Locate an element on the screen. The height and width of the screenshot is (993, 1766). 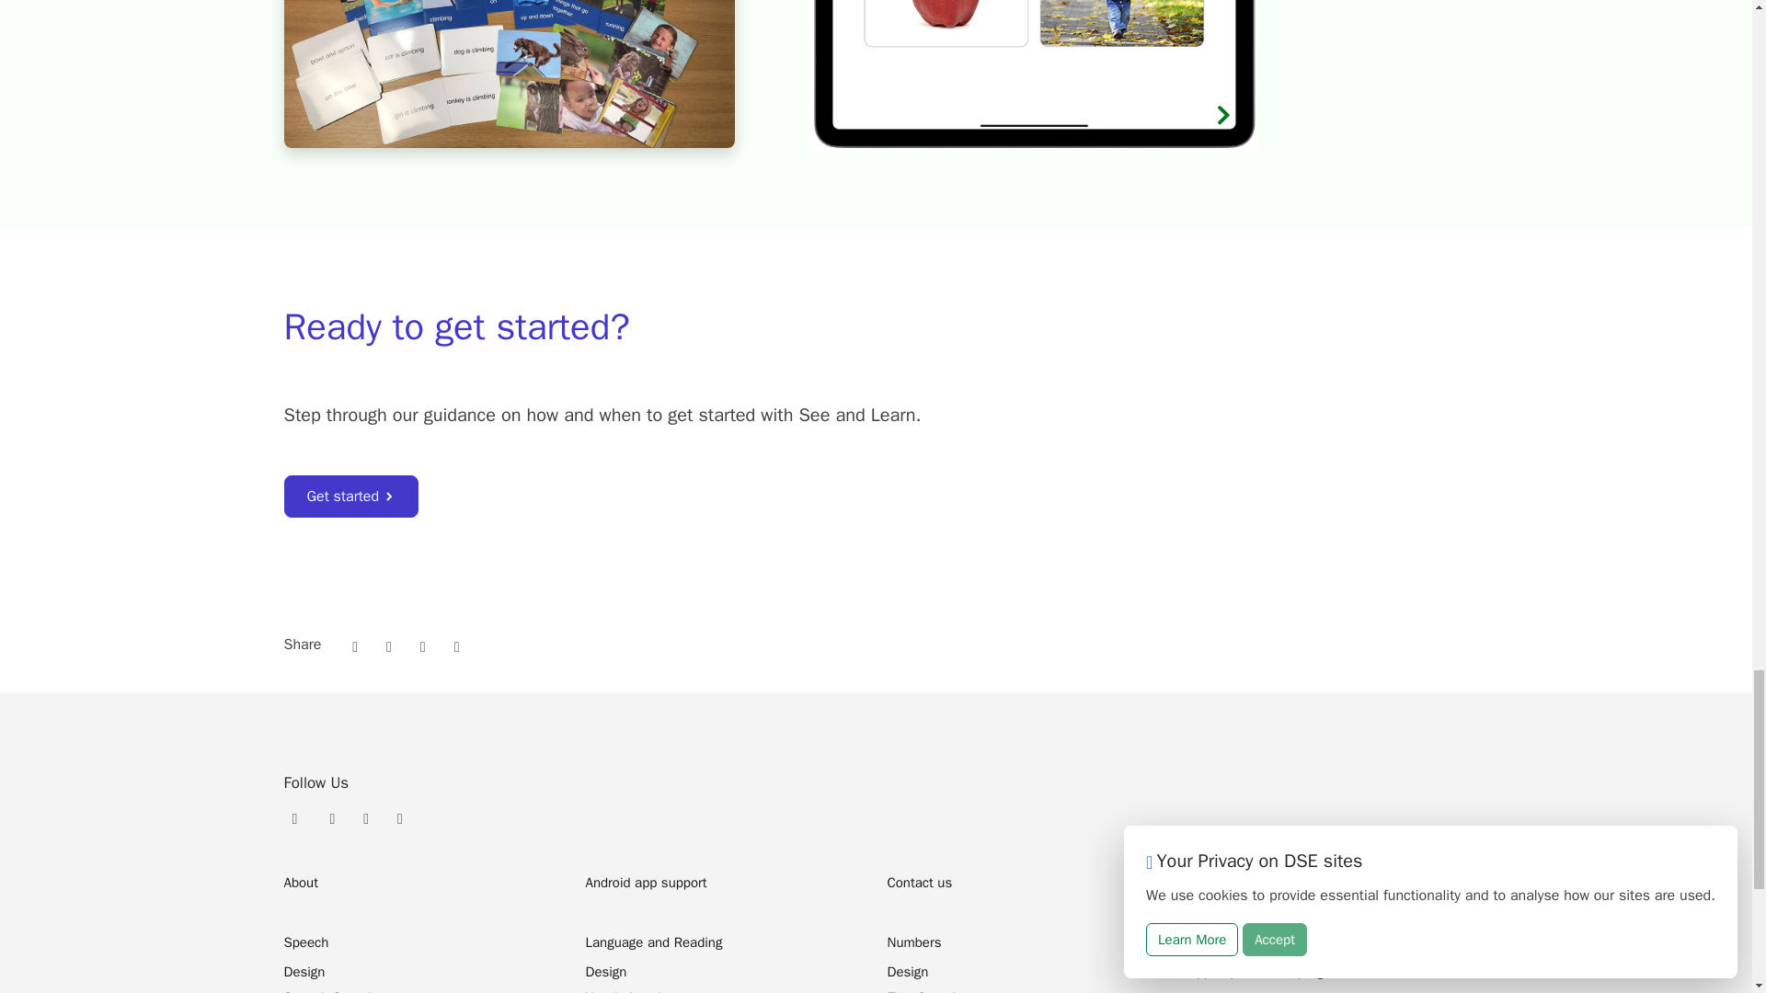
Share via email is located at coordinates (355, 645).